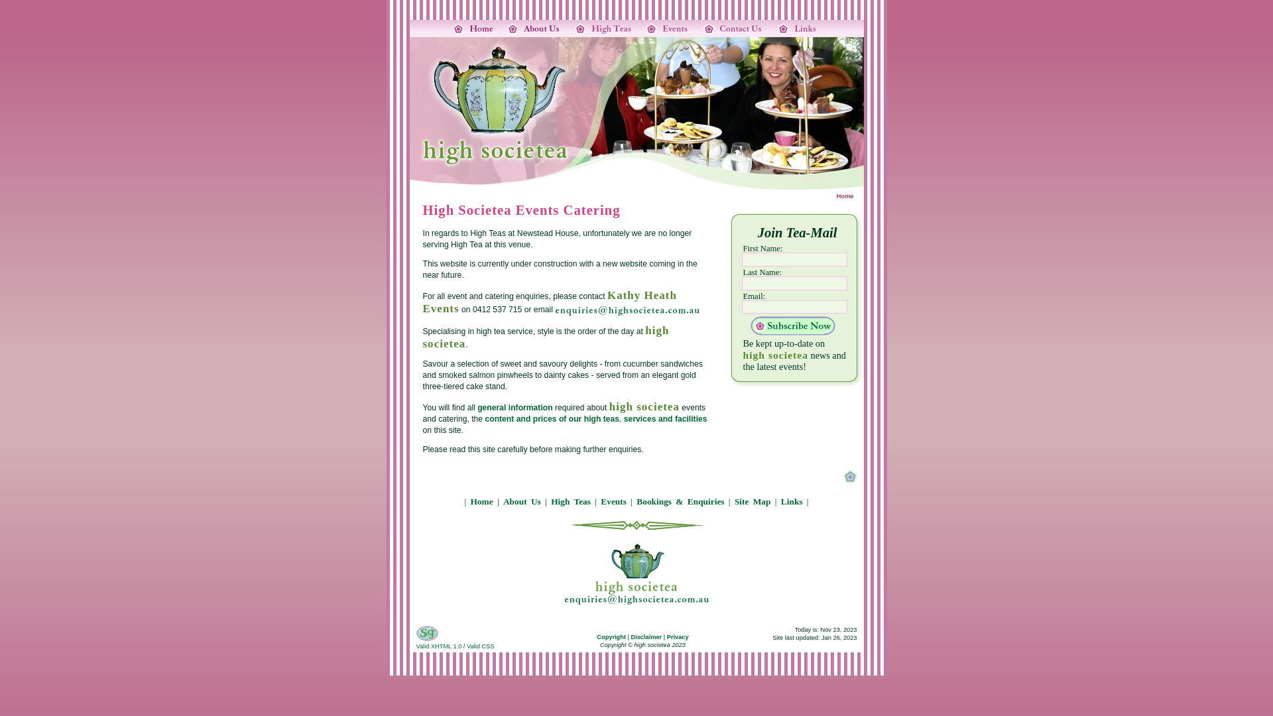 The height and width of the screenshot is (716, 1273). I want to click on Privacy, so click(678, 637).